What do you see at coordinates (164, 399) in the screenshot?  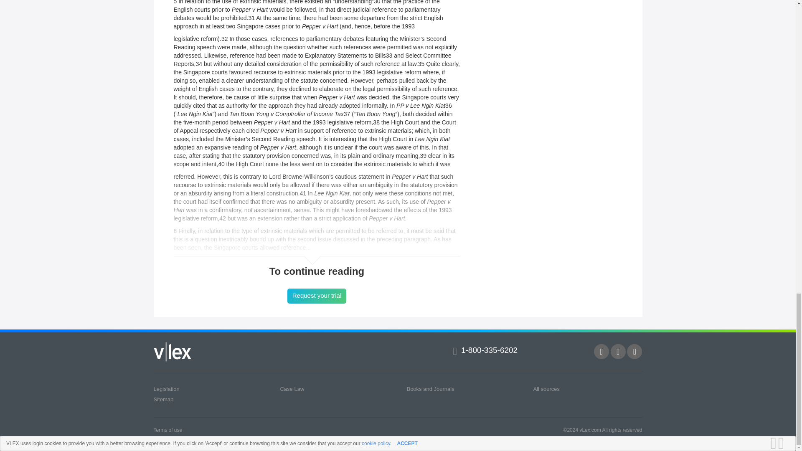 I see `Sitemap` at bounding box center [164, 399].